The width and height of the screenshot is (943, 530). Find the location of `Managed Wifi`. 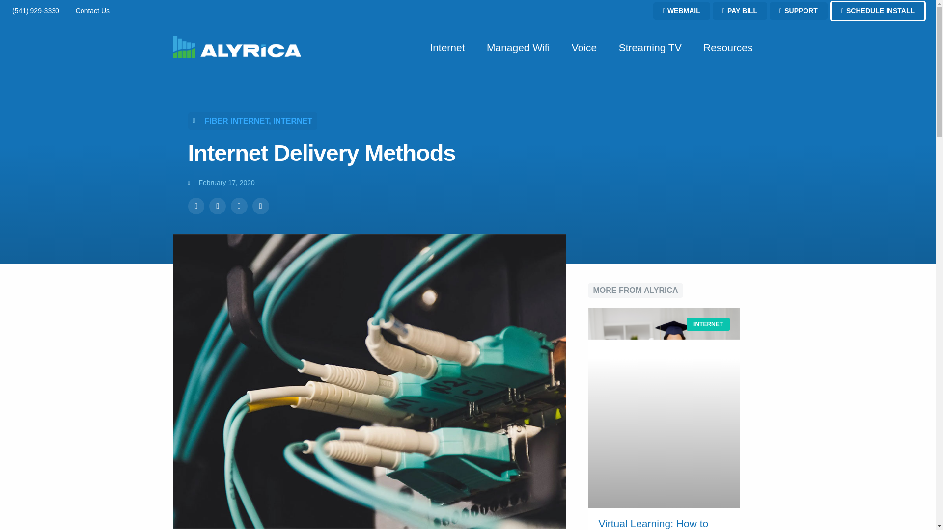

Managed Wifi is located at coordinates (518, 48).